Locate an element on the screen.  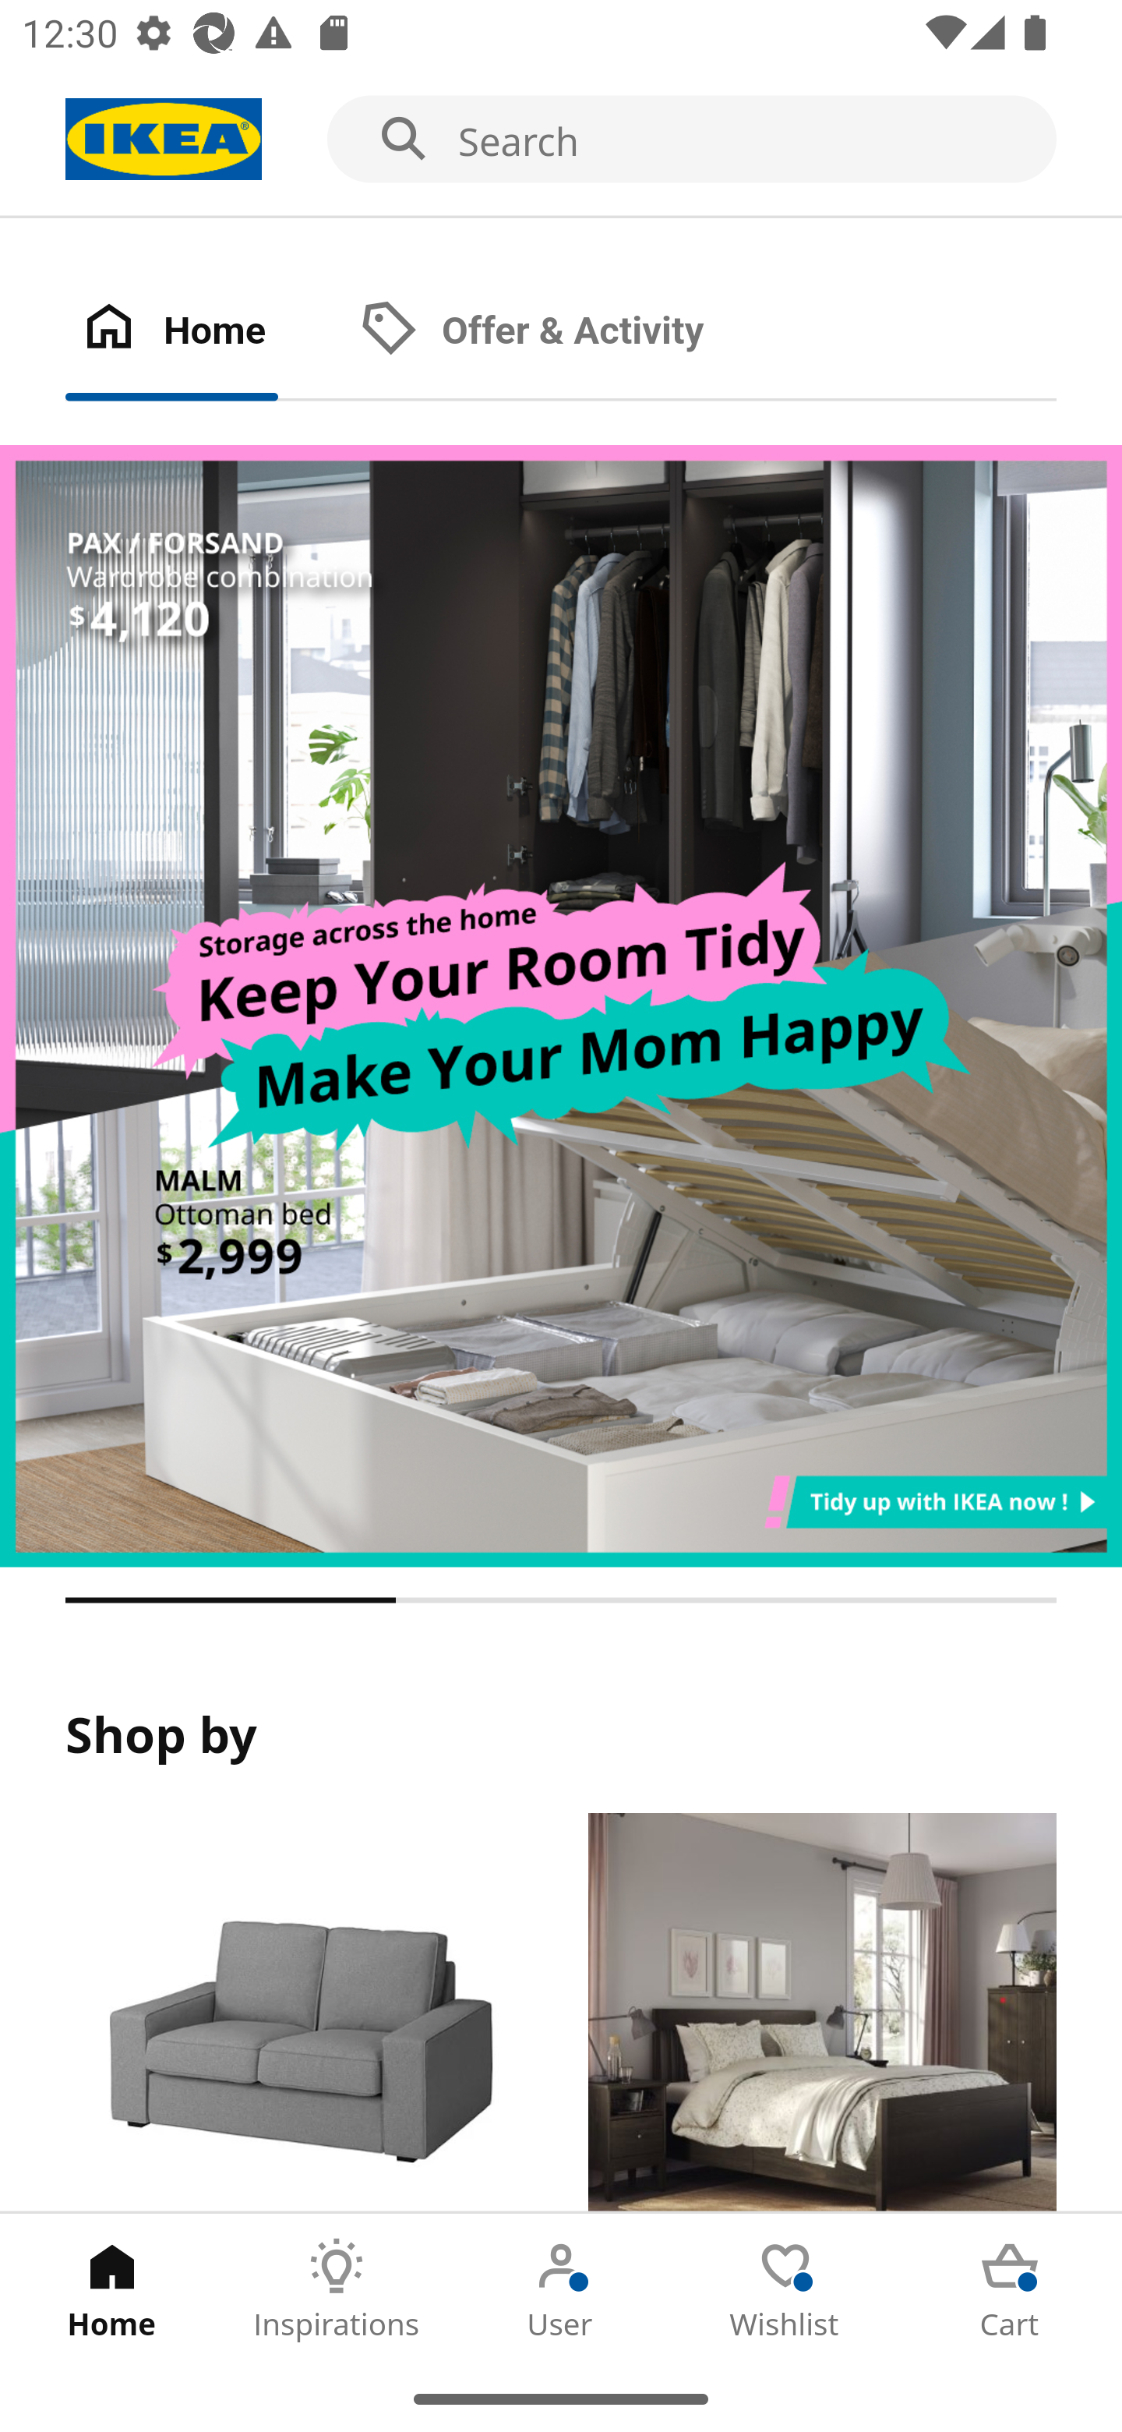
Wishlist
Tab 4 of 5 is located at coordinates (785, 2289).